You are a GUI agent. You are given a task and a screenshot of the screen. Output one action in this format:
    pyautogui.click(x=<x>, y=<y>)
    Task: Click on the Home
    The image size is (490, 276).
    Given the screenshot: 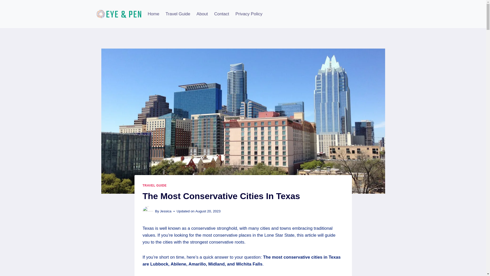 What is the action you would take?
    pyautogui.click(x=153, y=14)
    